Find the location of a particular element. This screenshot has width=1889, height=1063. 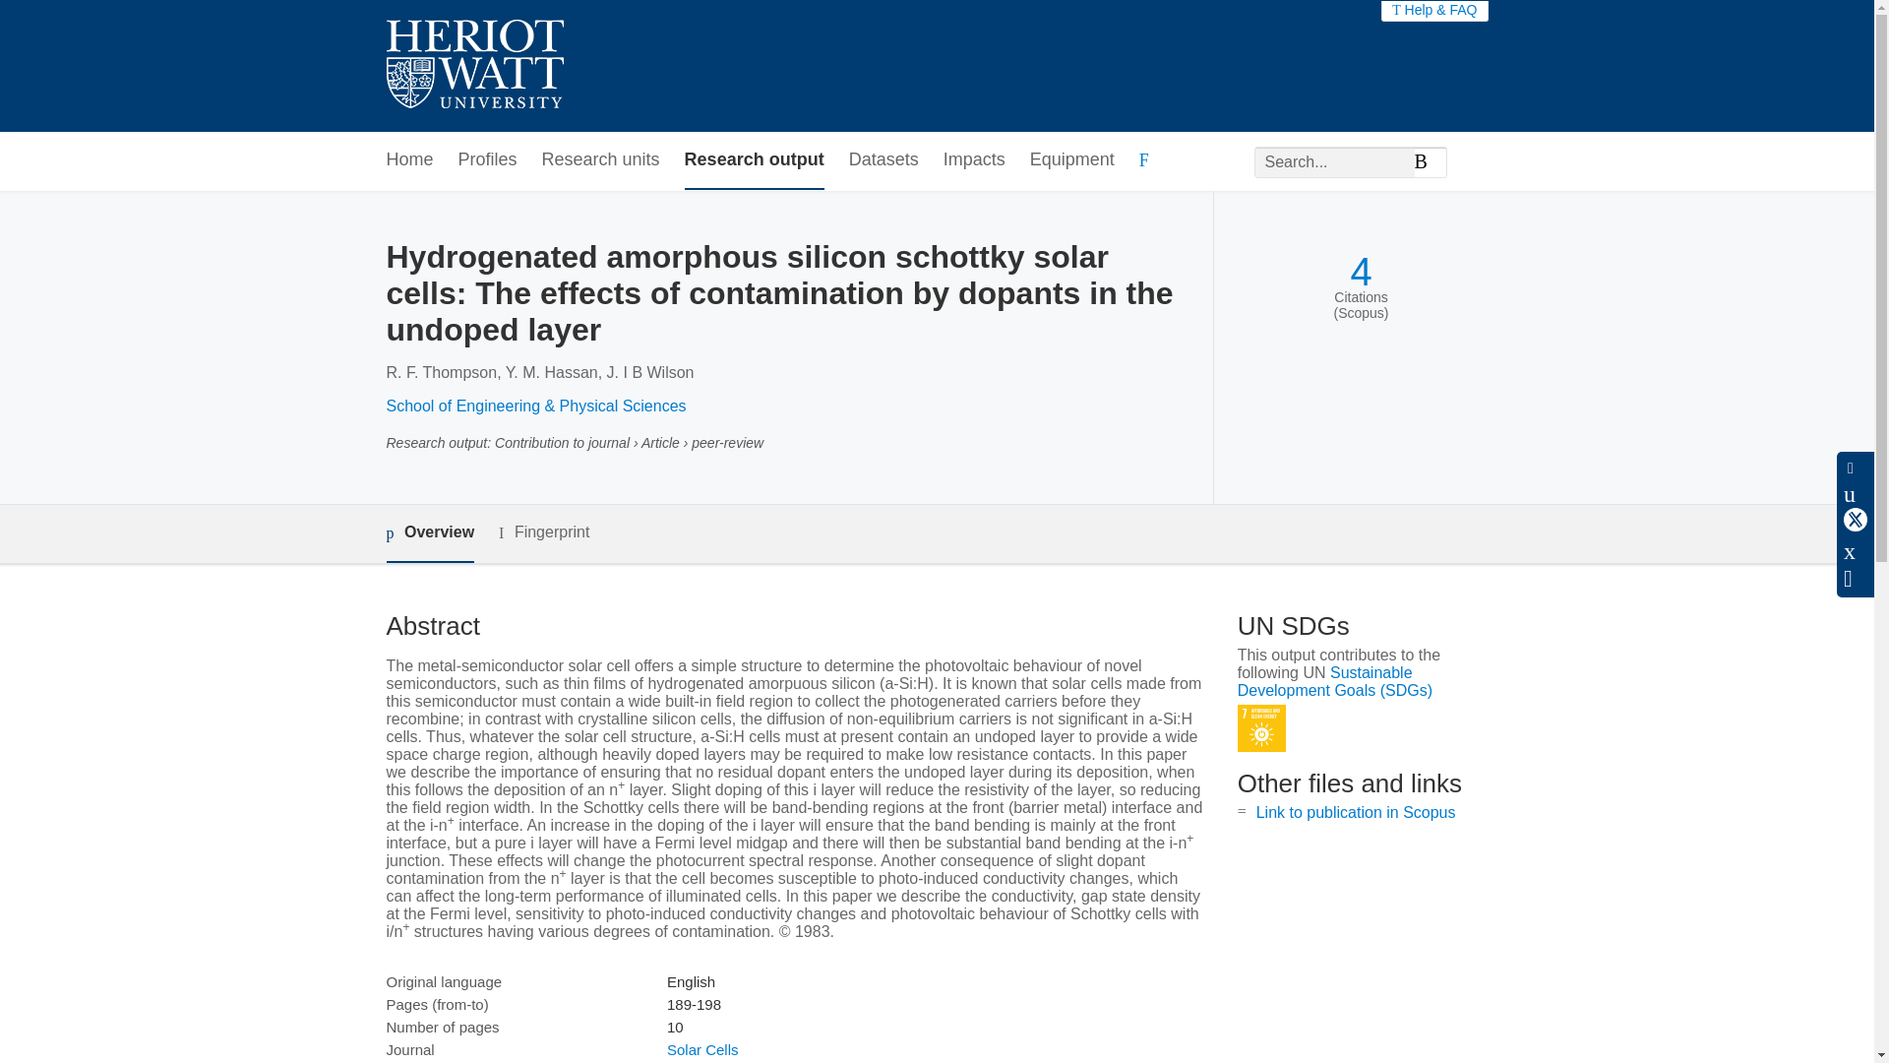

Fingerprint is located at coordinates (543, 533).